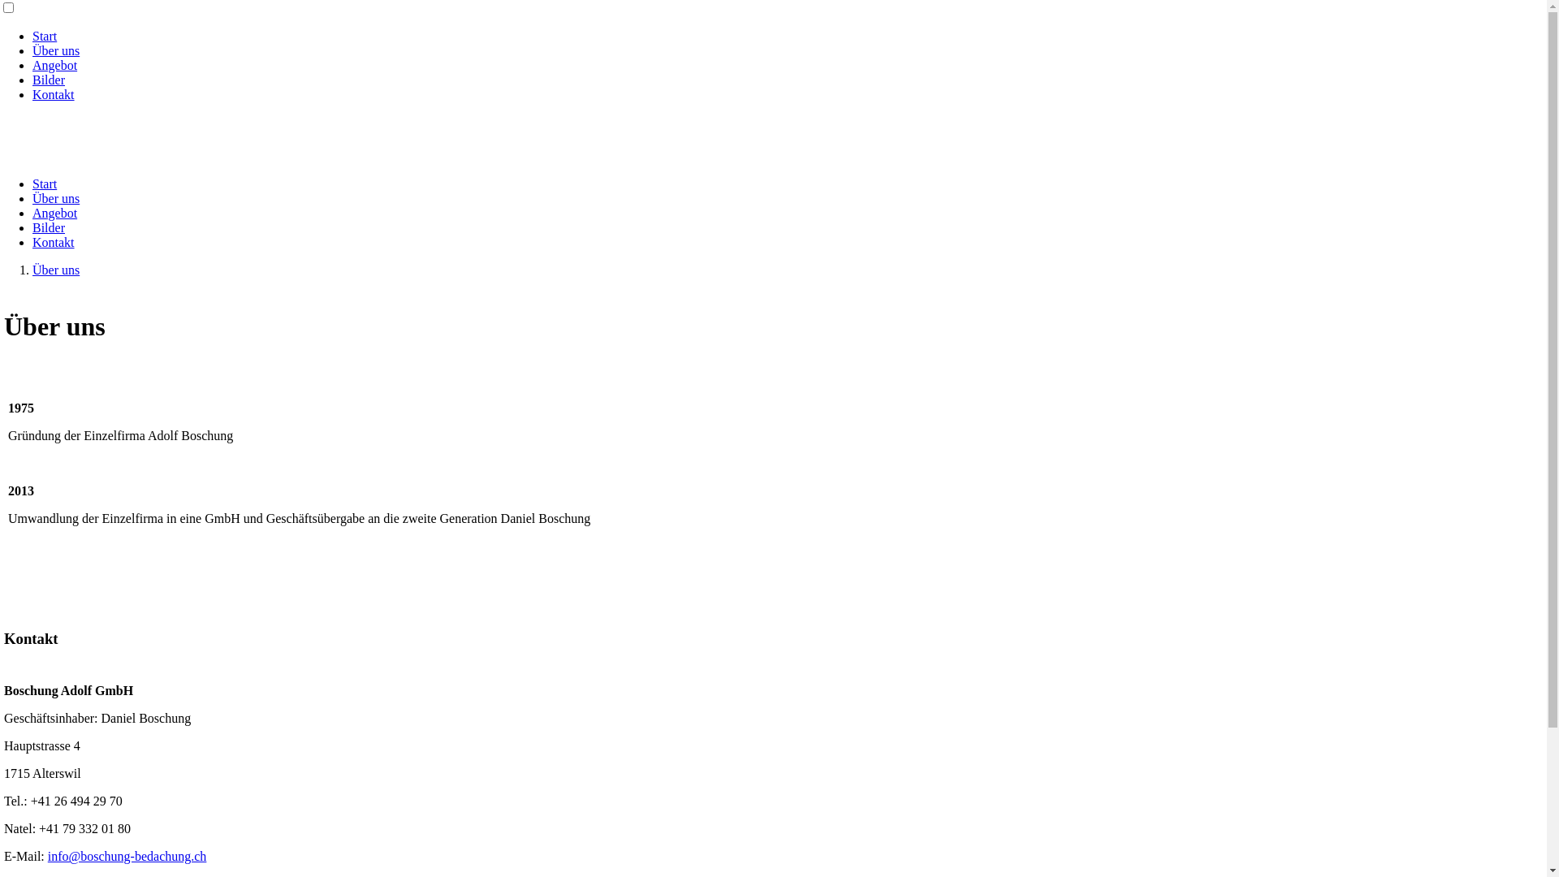  I want to click on Angebot, so click(55, 65).